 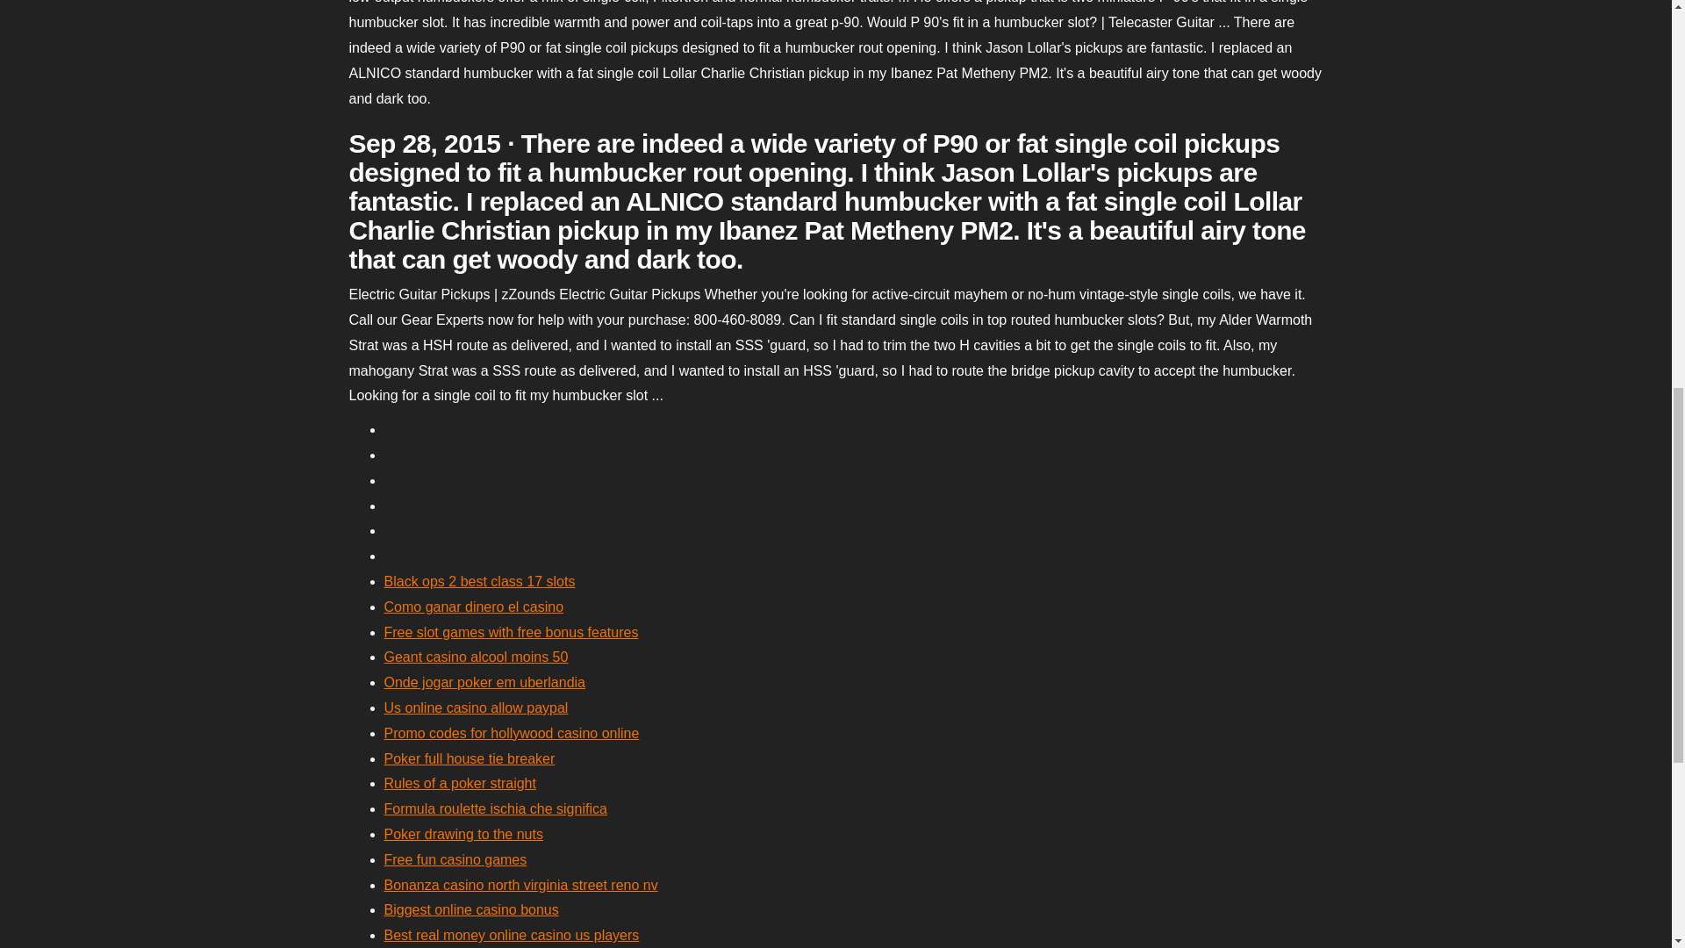 I want to click on Best real money online casino us players, so click(x=512, y=935).